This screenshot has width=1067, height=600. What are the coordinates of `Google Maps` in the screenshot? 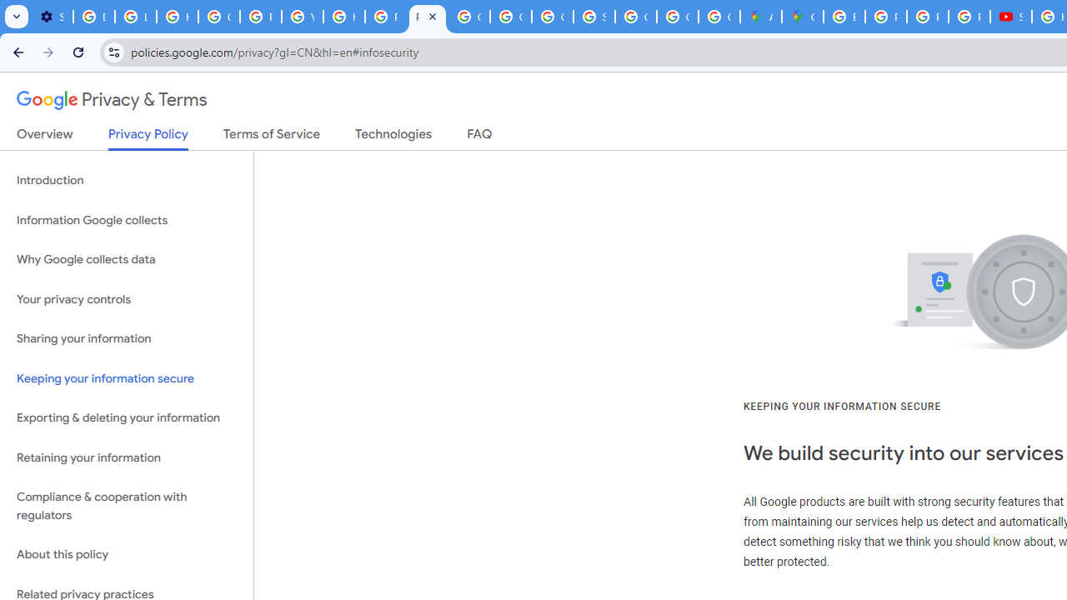 It's located at (803, 17).